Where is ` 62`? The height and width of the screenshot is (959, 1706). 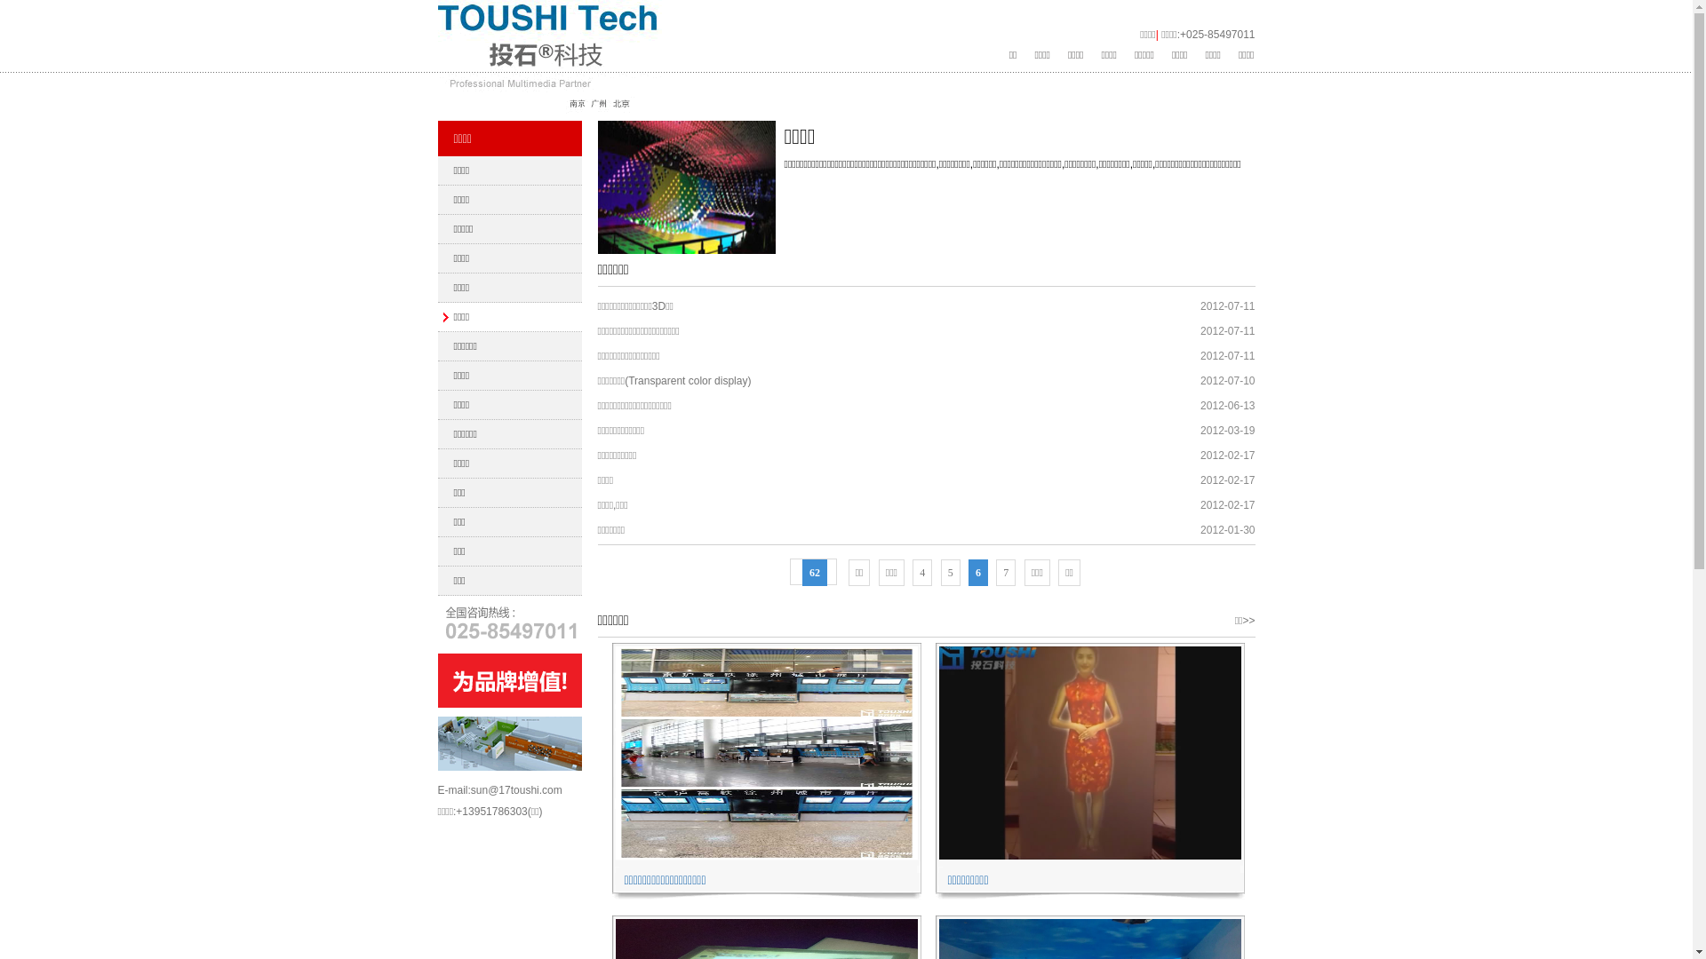
 62 is located at coordinates (814, 572).